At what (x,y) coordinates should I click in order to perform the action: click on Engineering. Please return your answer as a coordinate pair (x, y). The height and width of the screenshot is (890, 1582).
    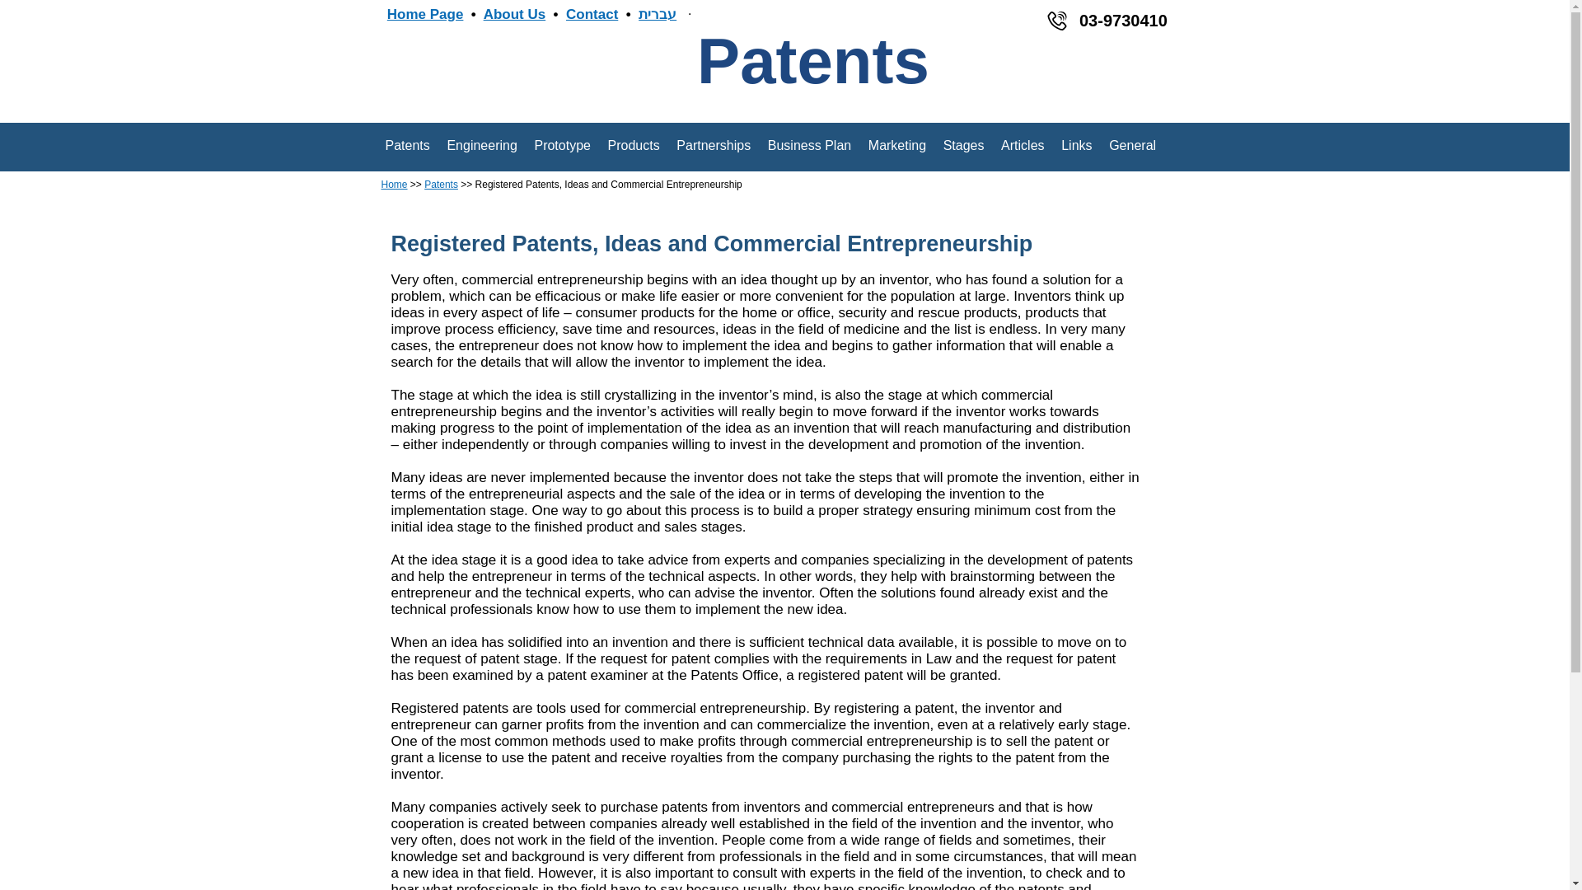
    Looking at the image, I should click on (481, 145).